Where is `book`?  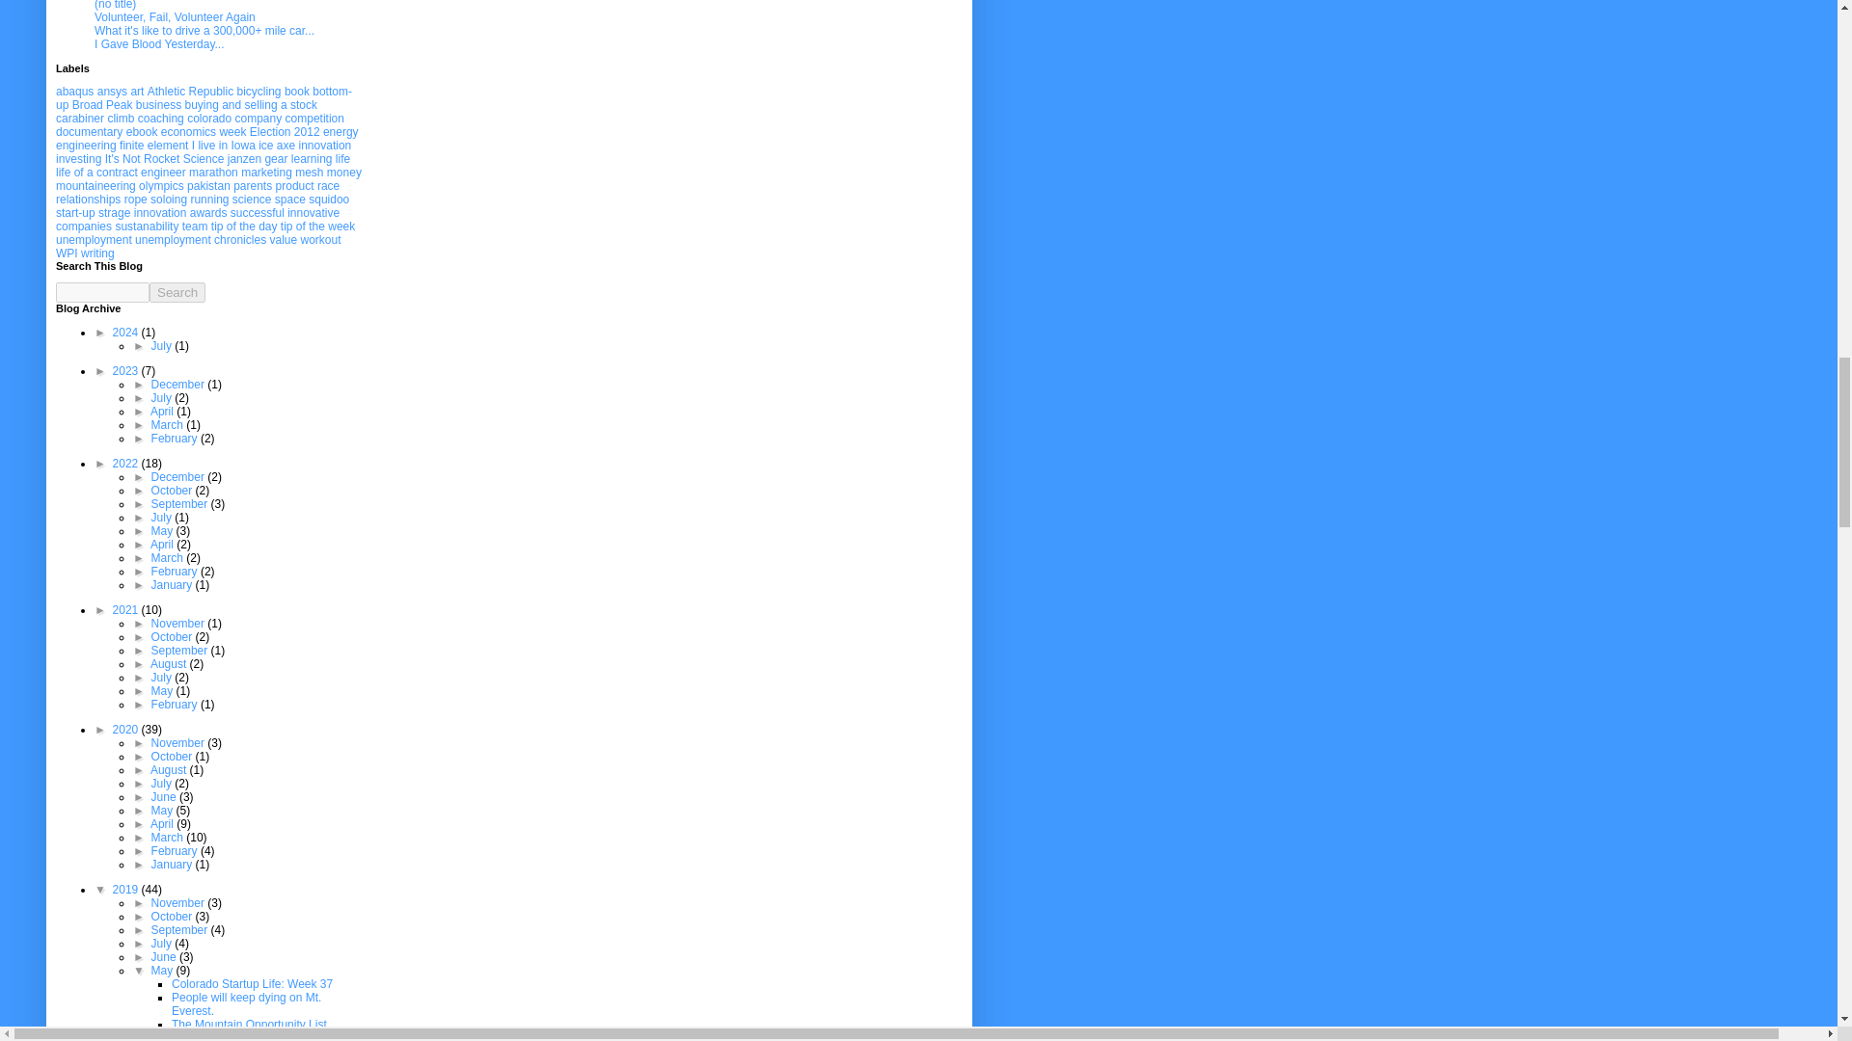 book is located at coordinates (297, 91).